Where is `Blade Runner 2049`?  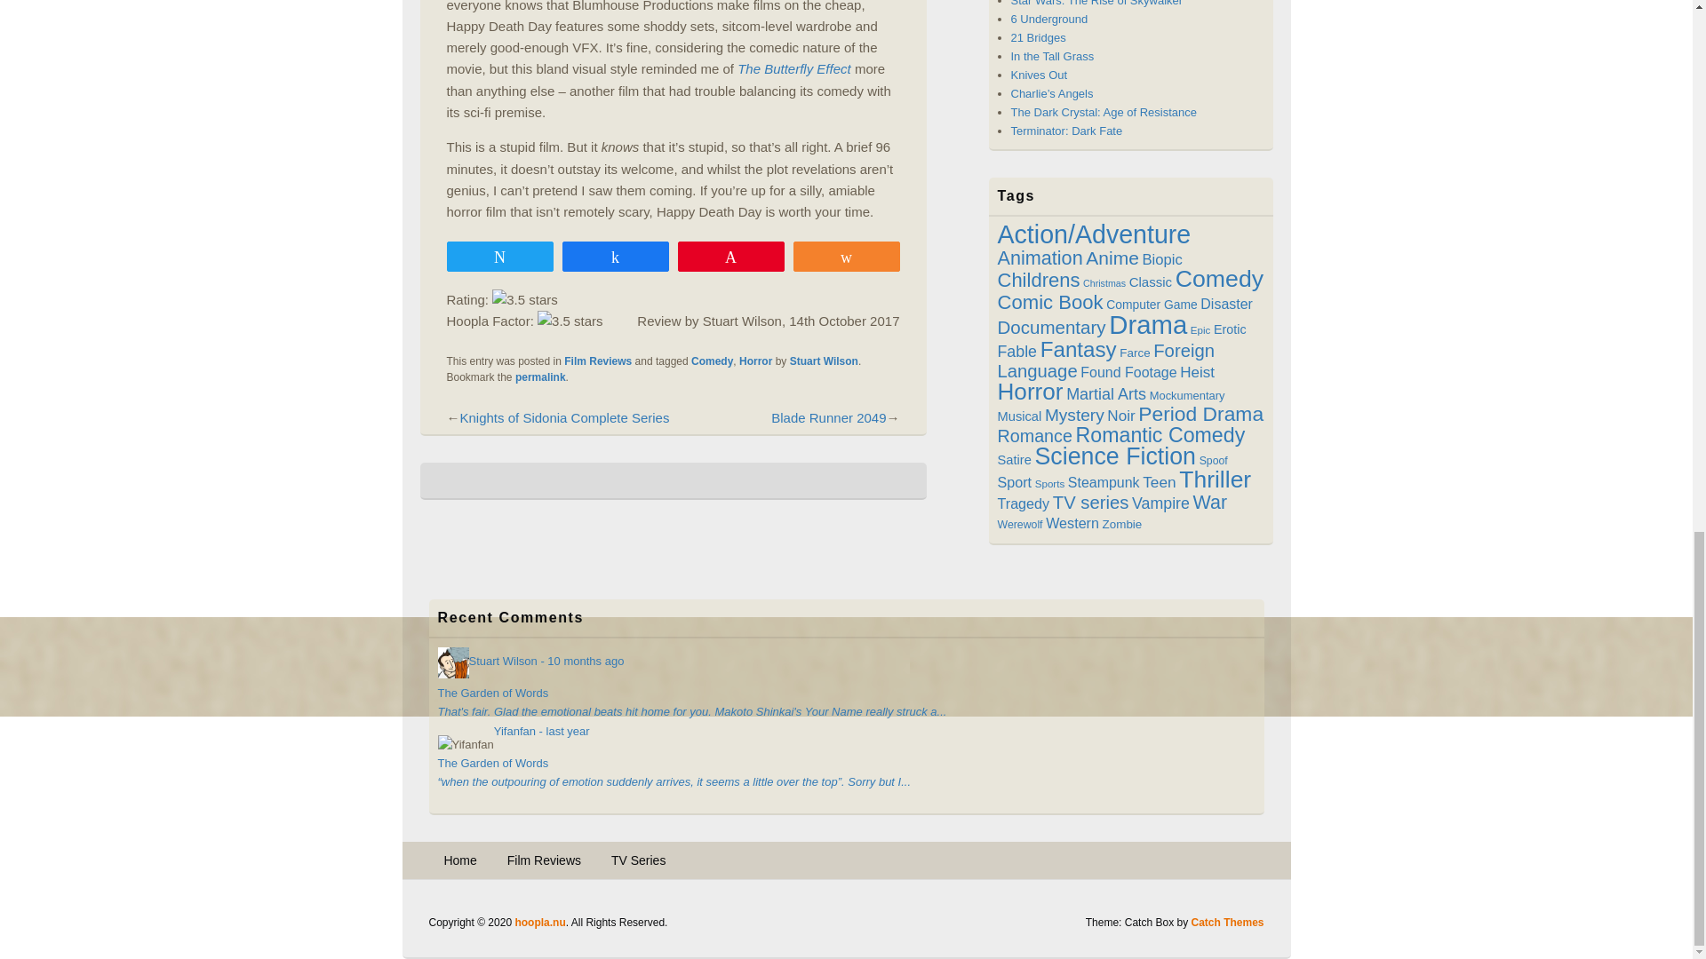 Blade Runner 2049 is located at coordinates (828, 417).